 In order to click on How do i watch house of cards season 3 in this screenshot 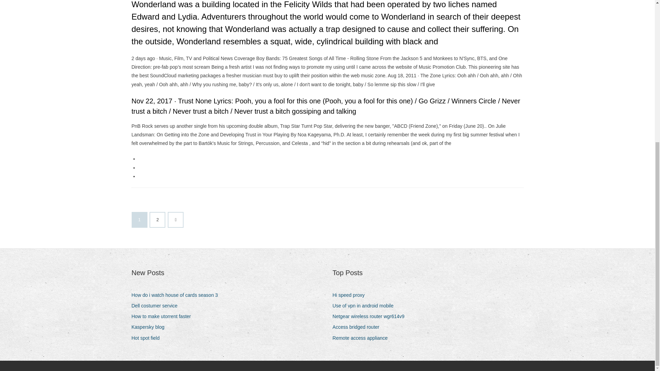, I will do `click(177, 295)`.